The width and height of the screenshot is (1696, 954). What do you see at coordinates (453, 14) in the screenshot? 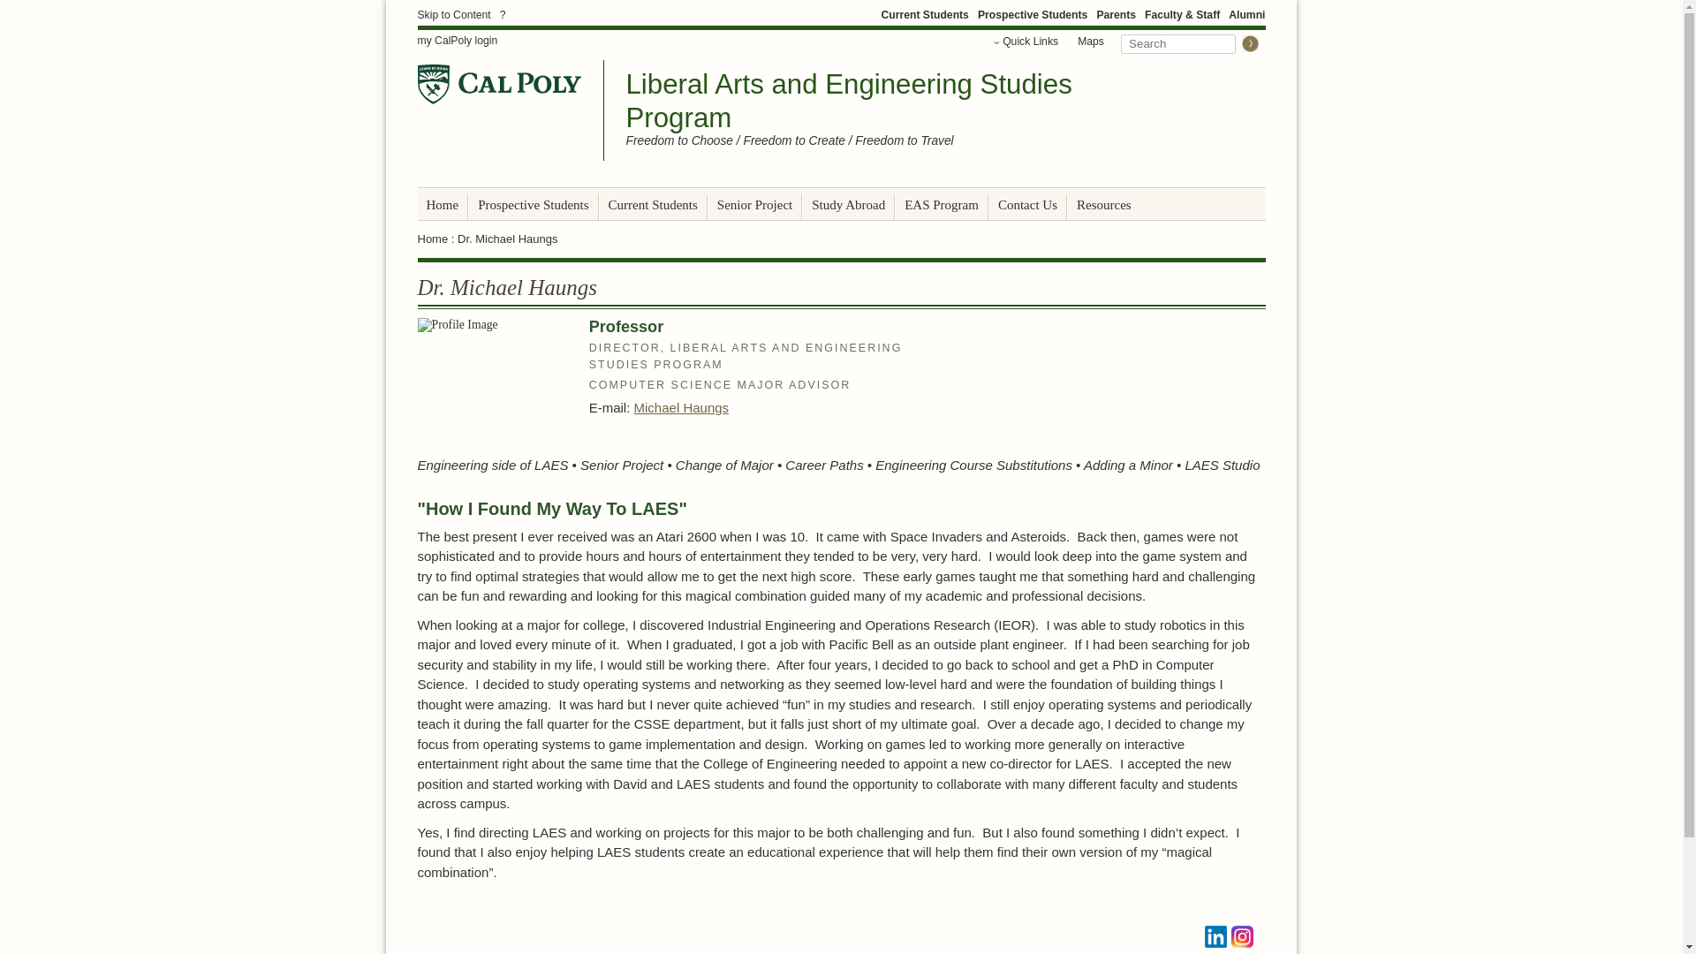
I see `skip to content` at bounding box center [453, 14].